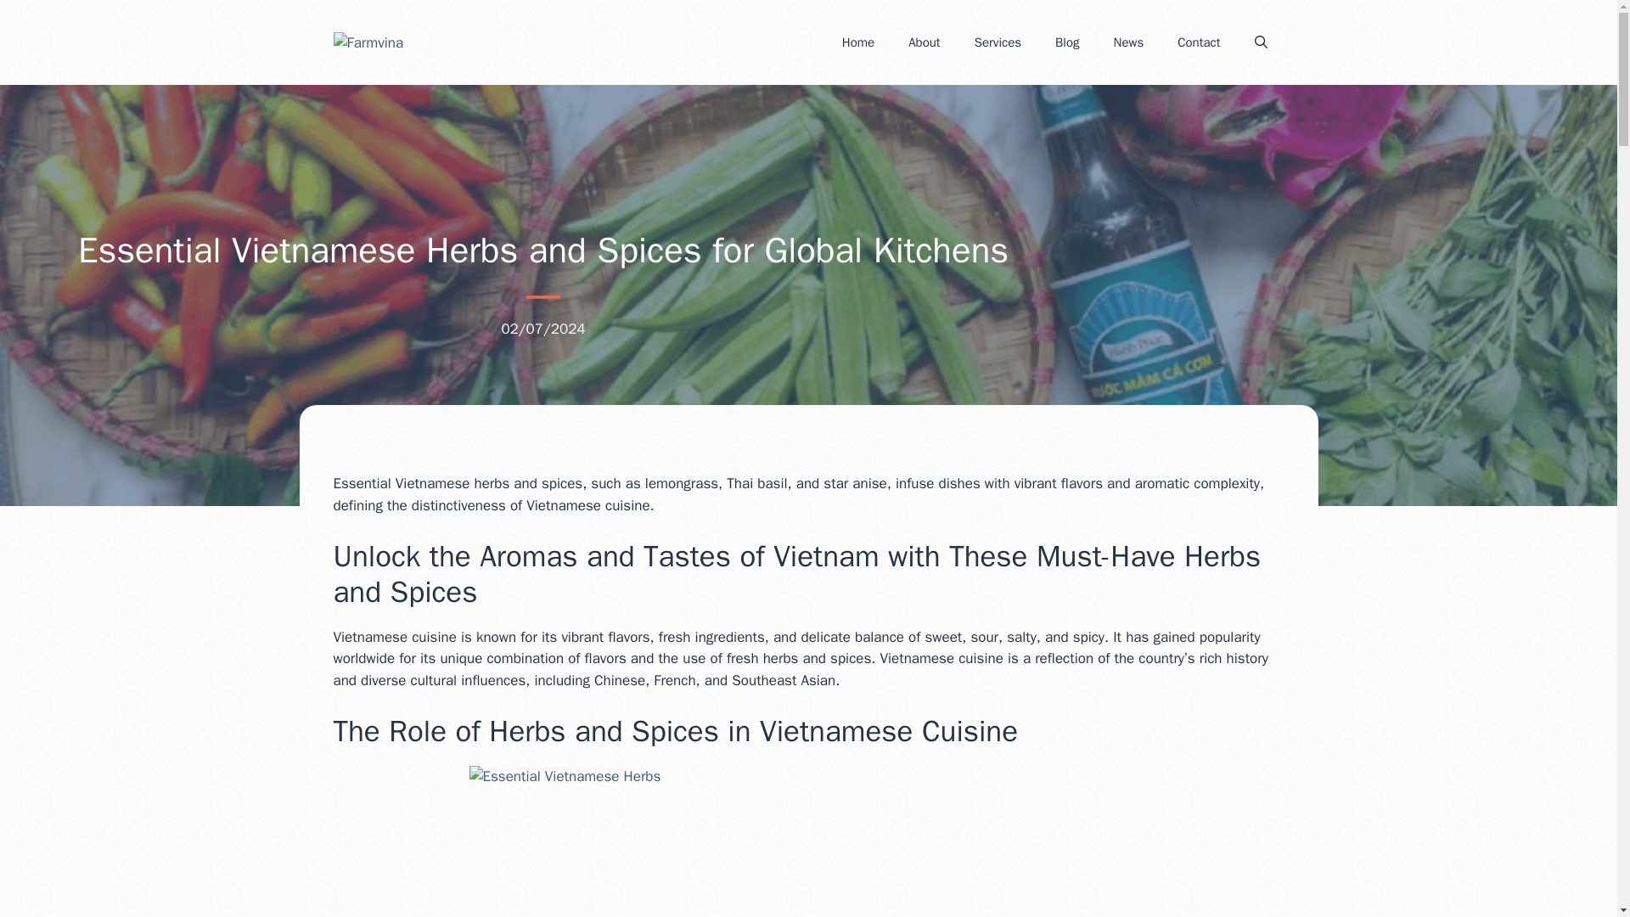  What do you see at coordinates (1199, 42) in the screenshot?
I see `Contact` at bounding box center [1199, 42].